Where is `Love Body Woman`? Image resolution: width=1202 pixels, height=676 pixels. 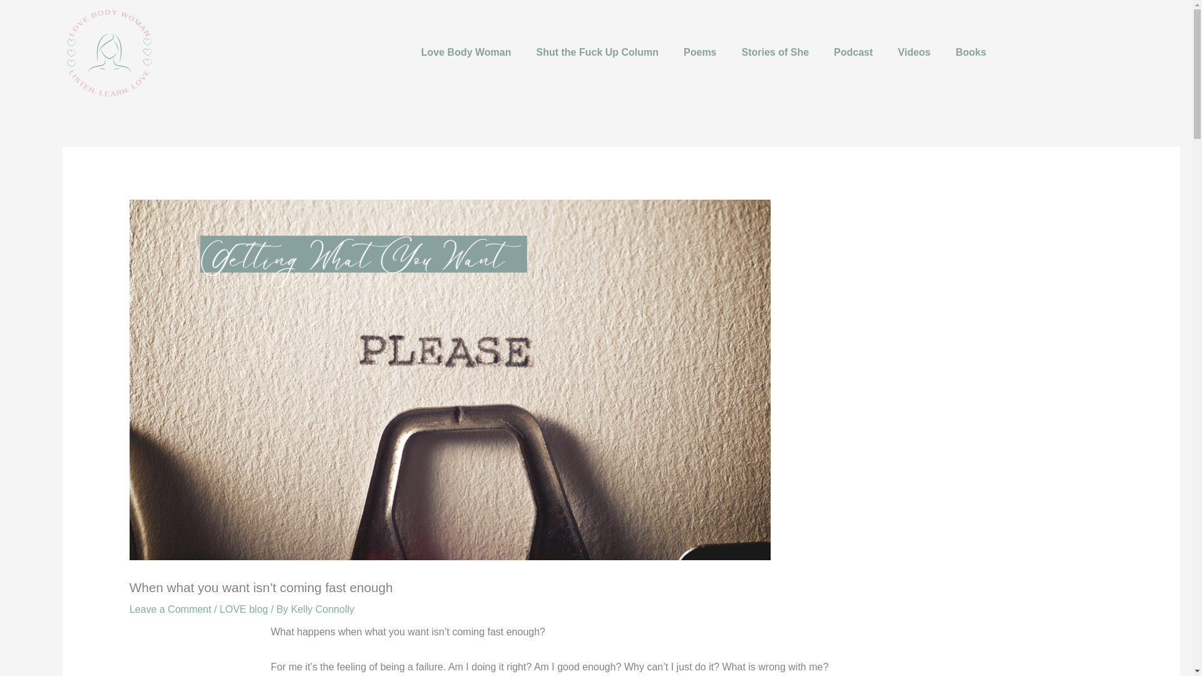
Love Body Woman is located at coordinates (466, 52).